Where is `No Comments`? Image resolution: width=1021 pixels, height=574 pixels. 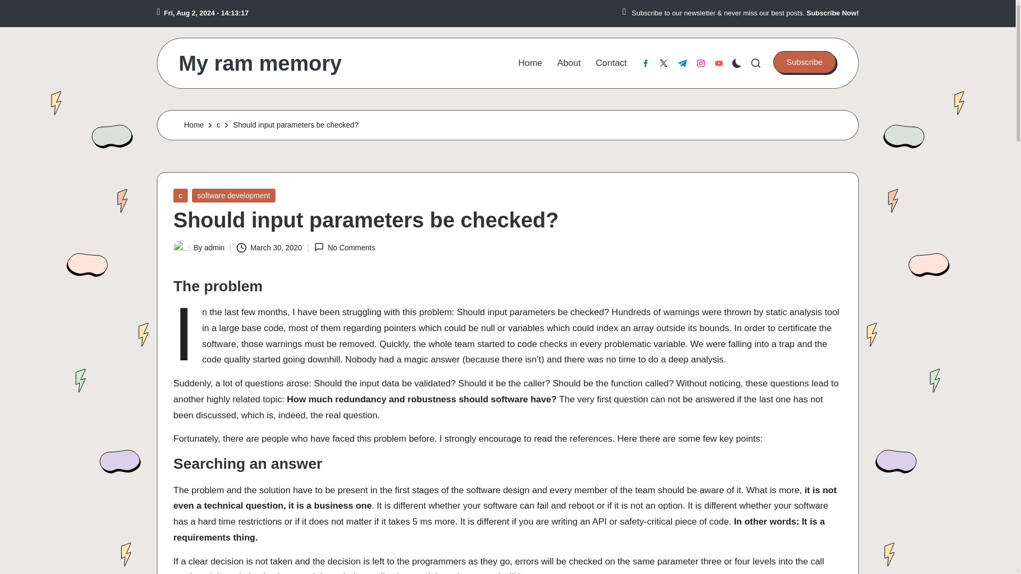
No Comments is located at coordinates (345, 248).